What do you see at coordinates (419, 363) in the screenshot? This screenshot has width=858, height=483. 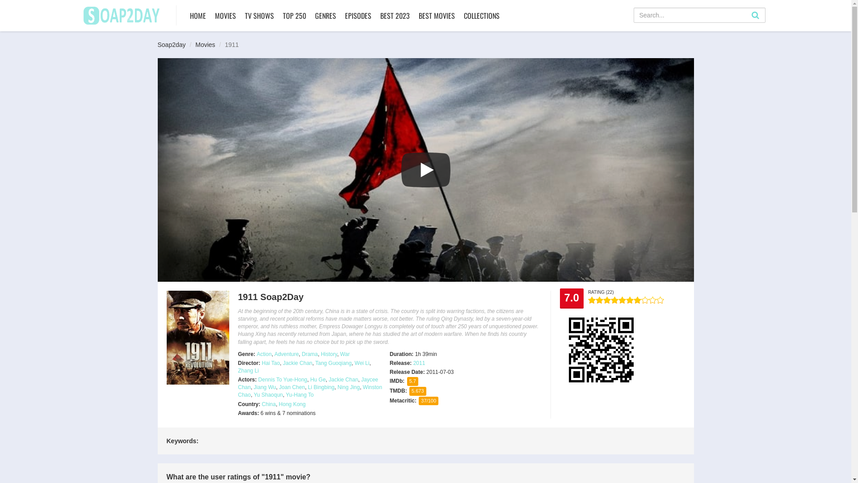 I see `2011` at bounding box center [419, 363].